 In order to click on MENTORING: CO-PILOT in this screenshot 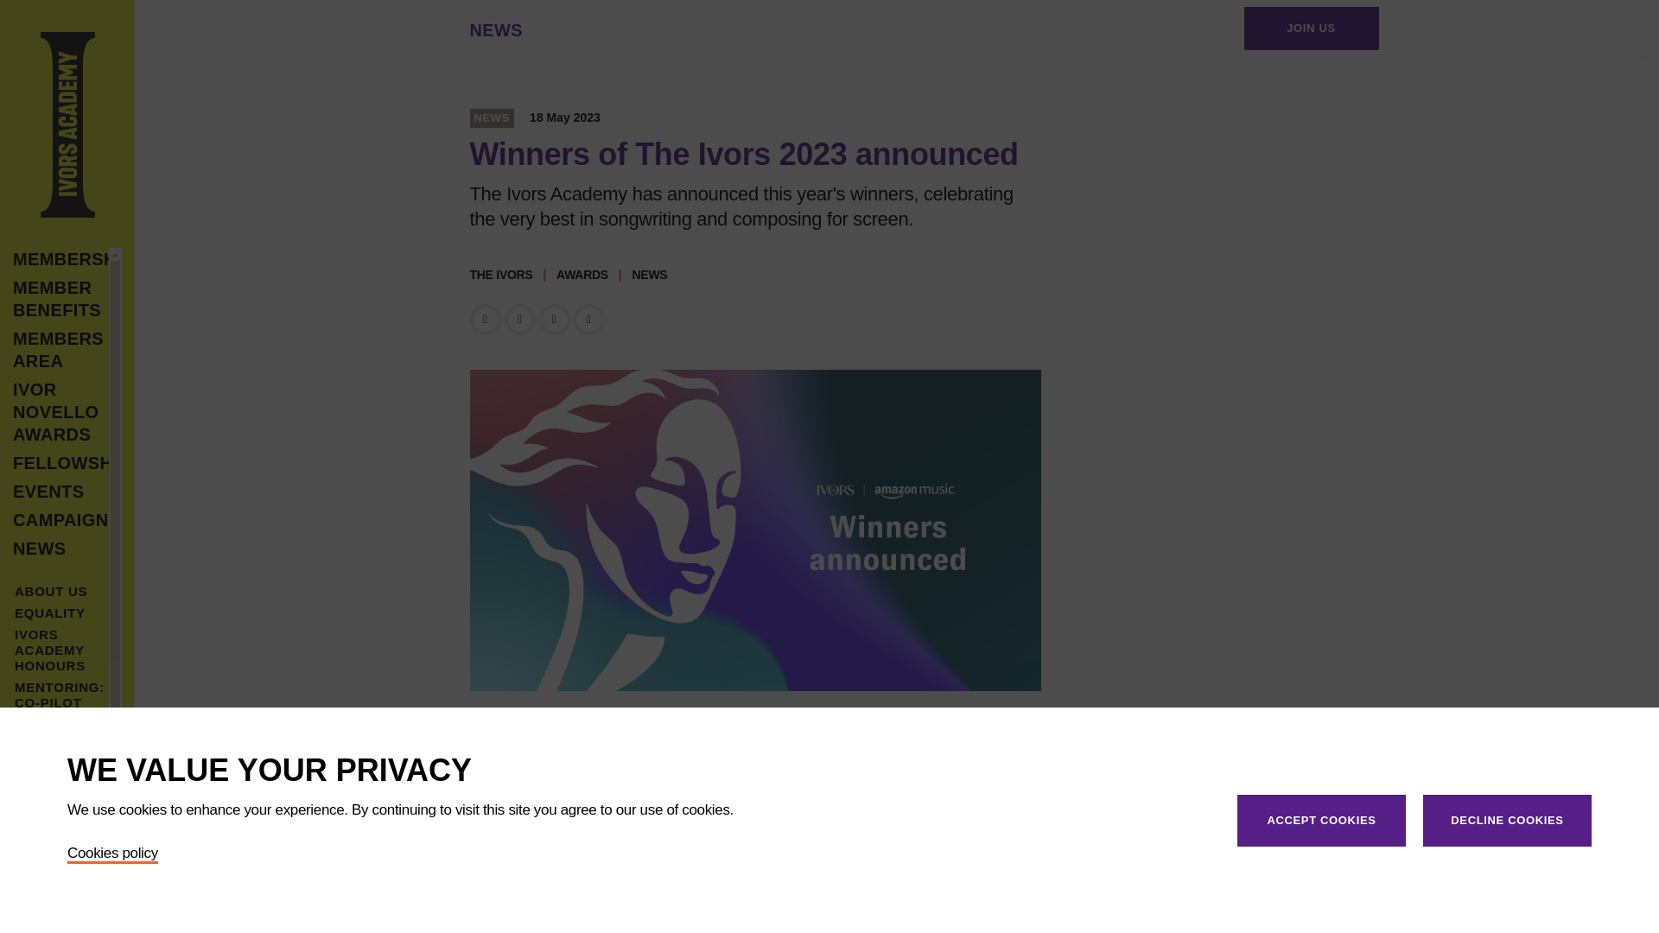, I will do `click(59, 695)`.